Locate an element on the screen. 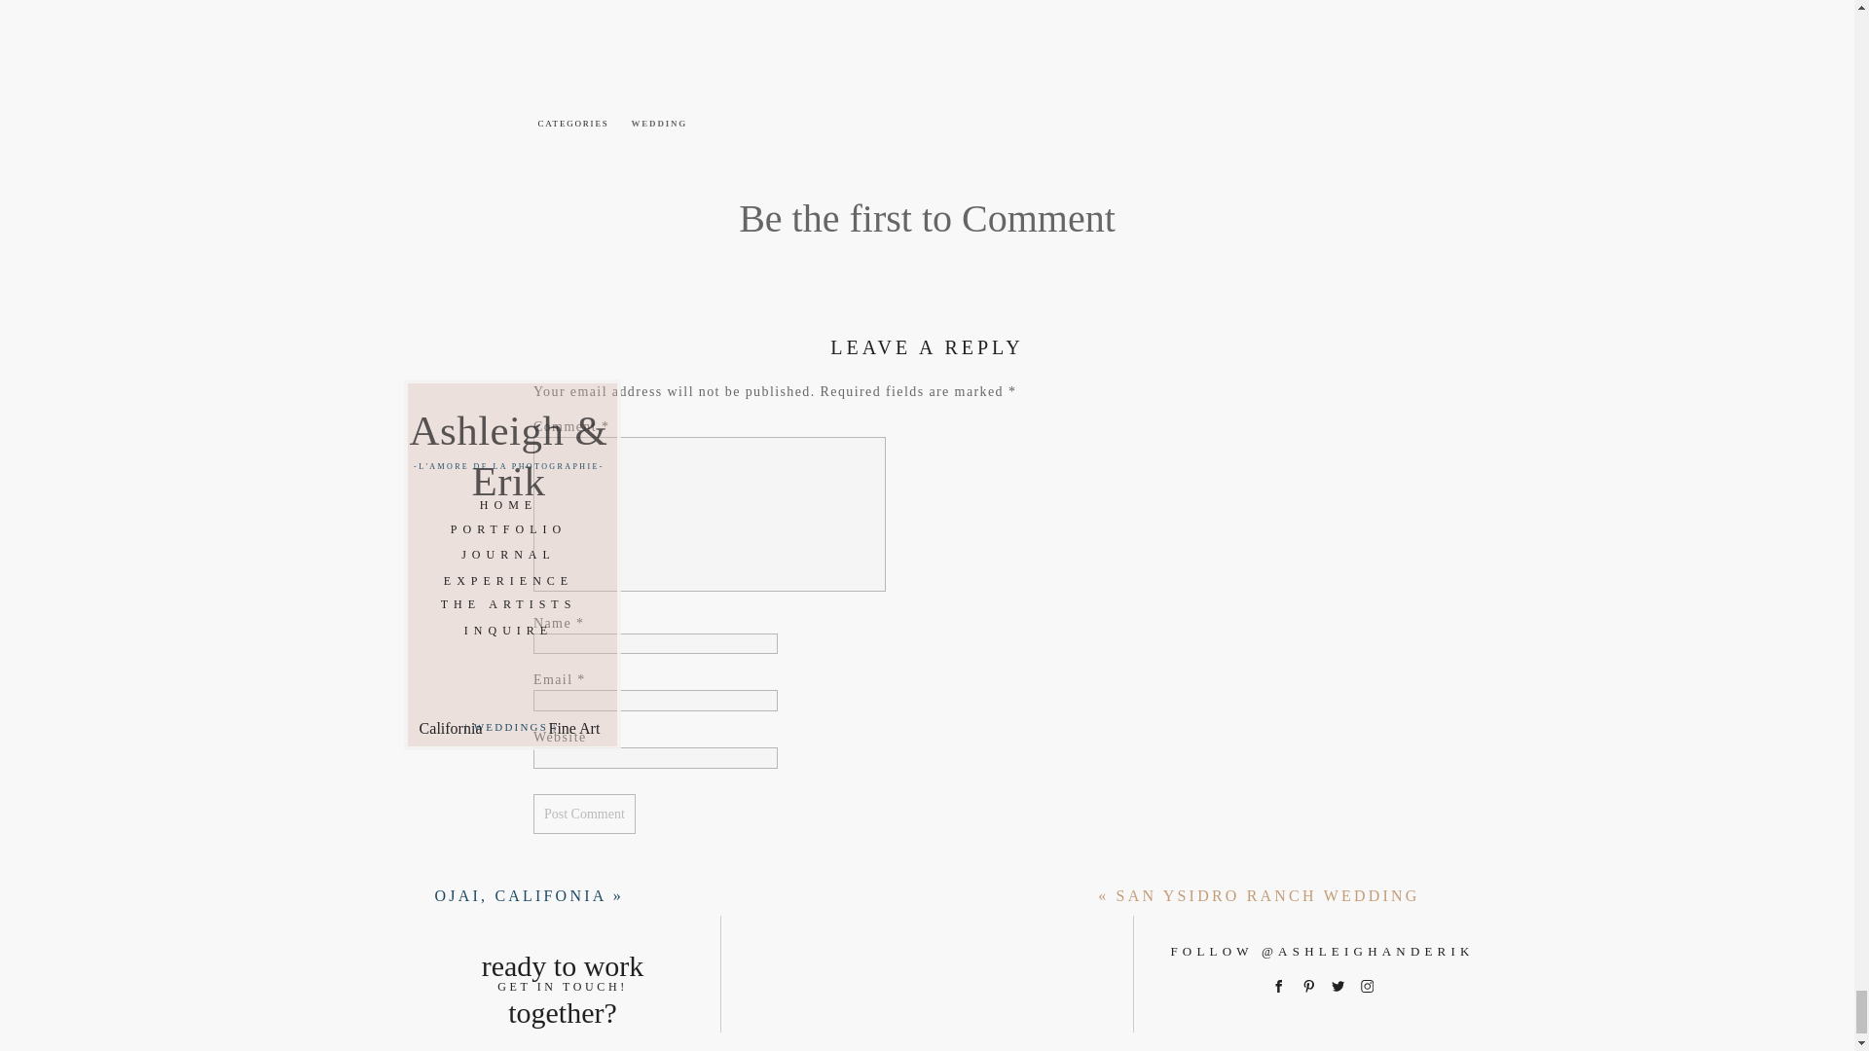 The height and width of the screenshot is (1051, 1869). Post Comment is located at coordinates (584, 814).